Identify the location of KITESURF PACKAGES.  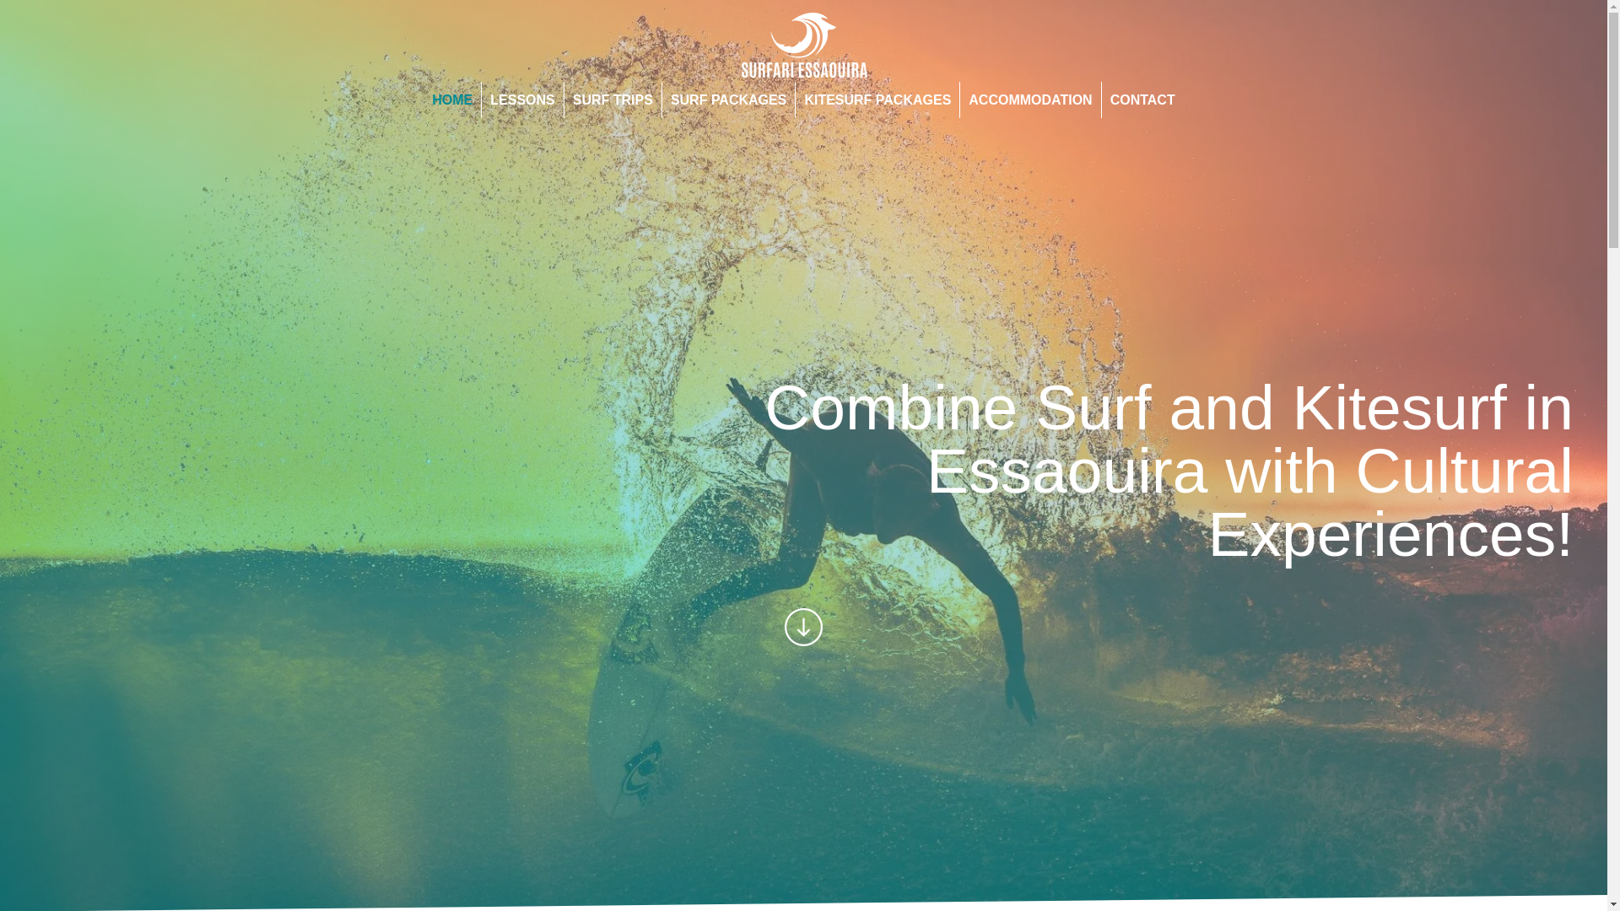
(877, 100).